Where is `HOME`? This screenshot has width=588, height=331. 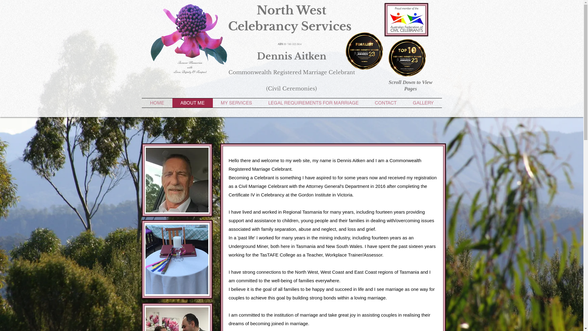
HOME is located at coordinates (157, 103).